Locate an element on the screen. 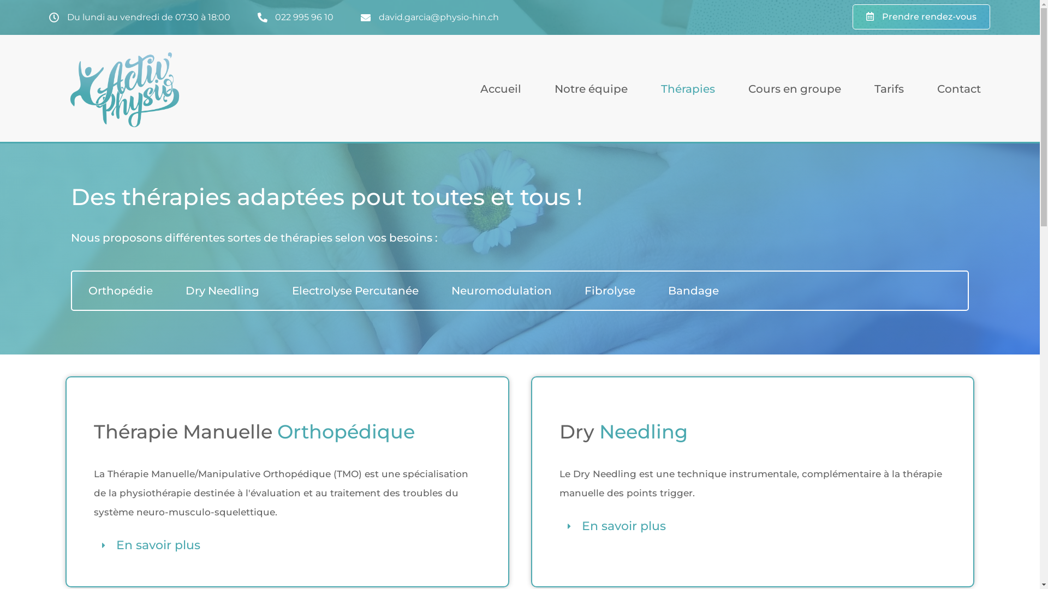  Tarifs is located at coordinates (889, 89).